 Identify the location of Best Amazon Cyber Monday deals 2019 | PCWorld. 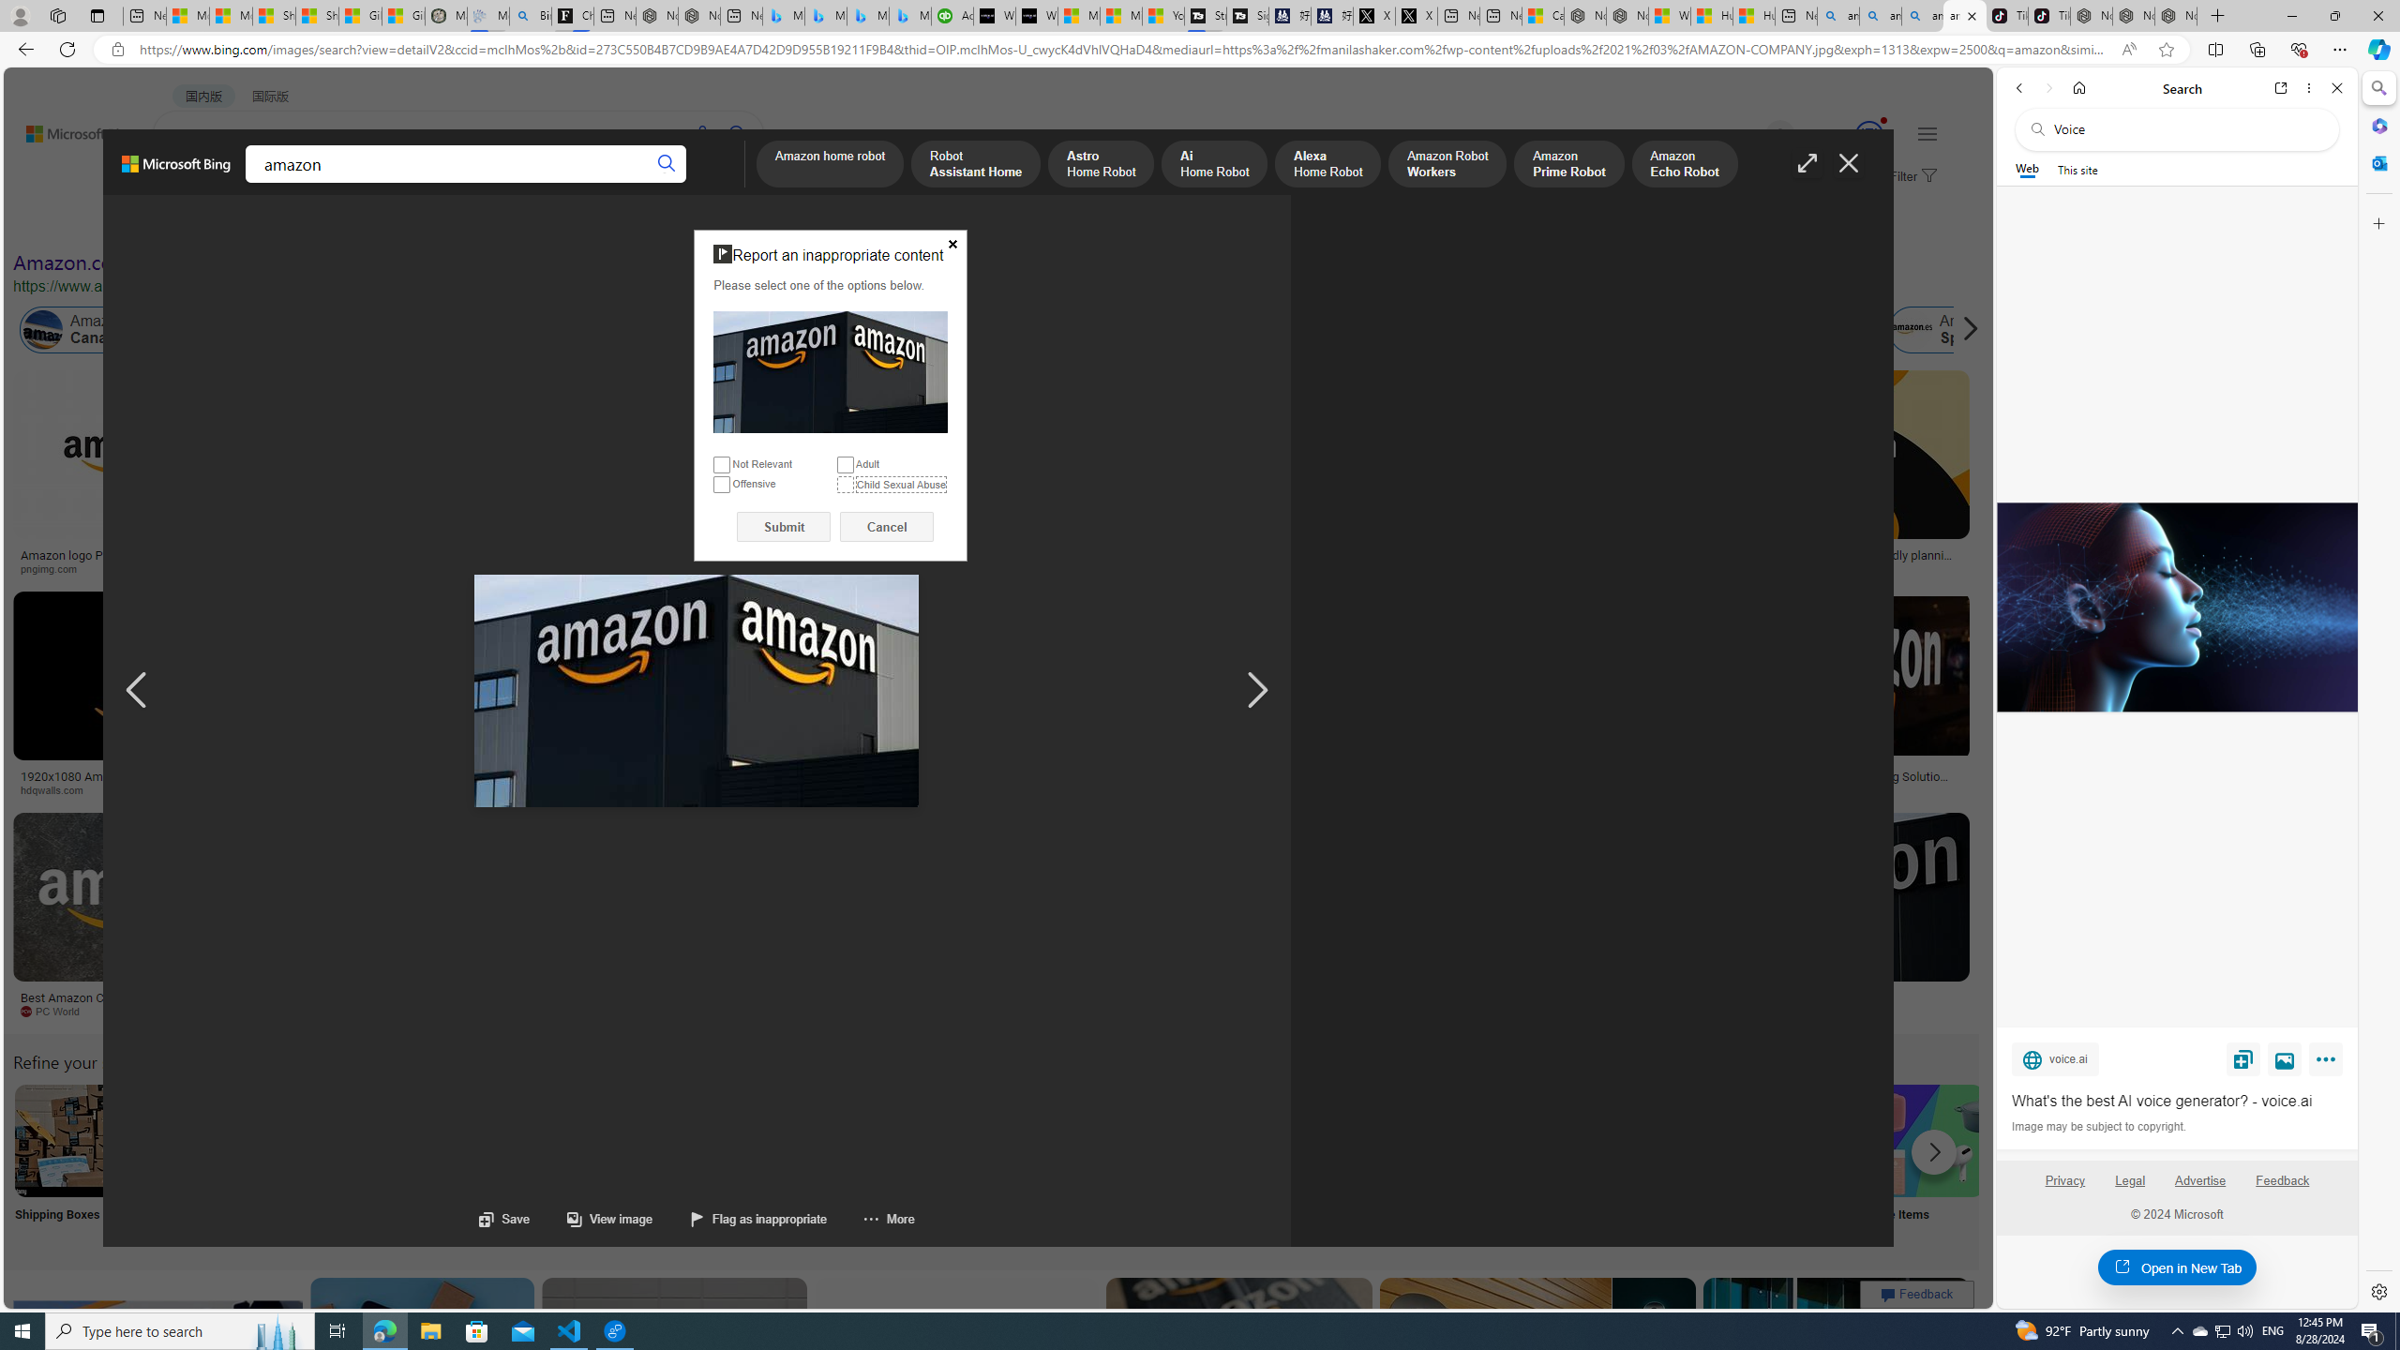
(137, 1003).